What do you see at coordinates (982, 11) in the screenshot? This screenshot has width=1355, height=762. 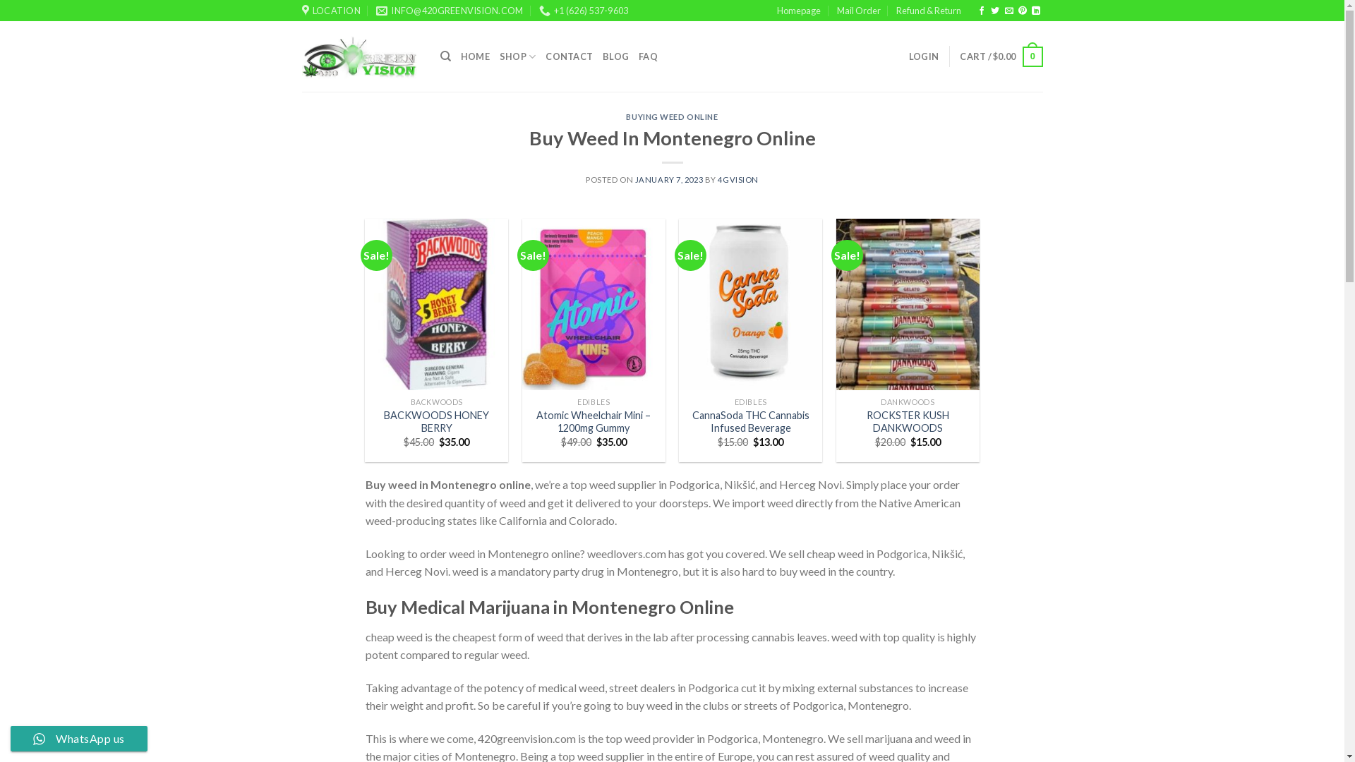 I see `Share on Facebook` at bounding box center [982, 11].